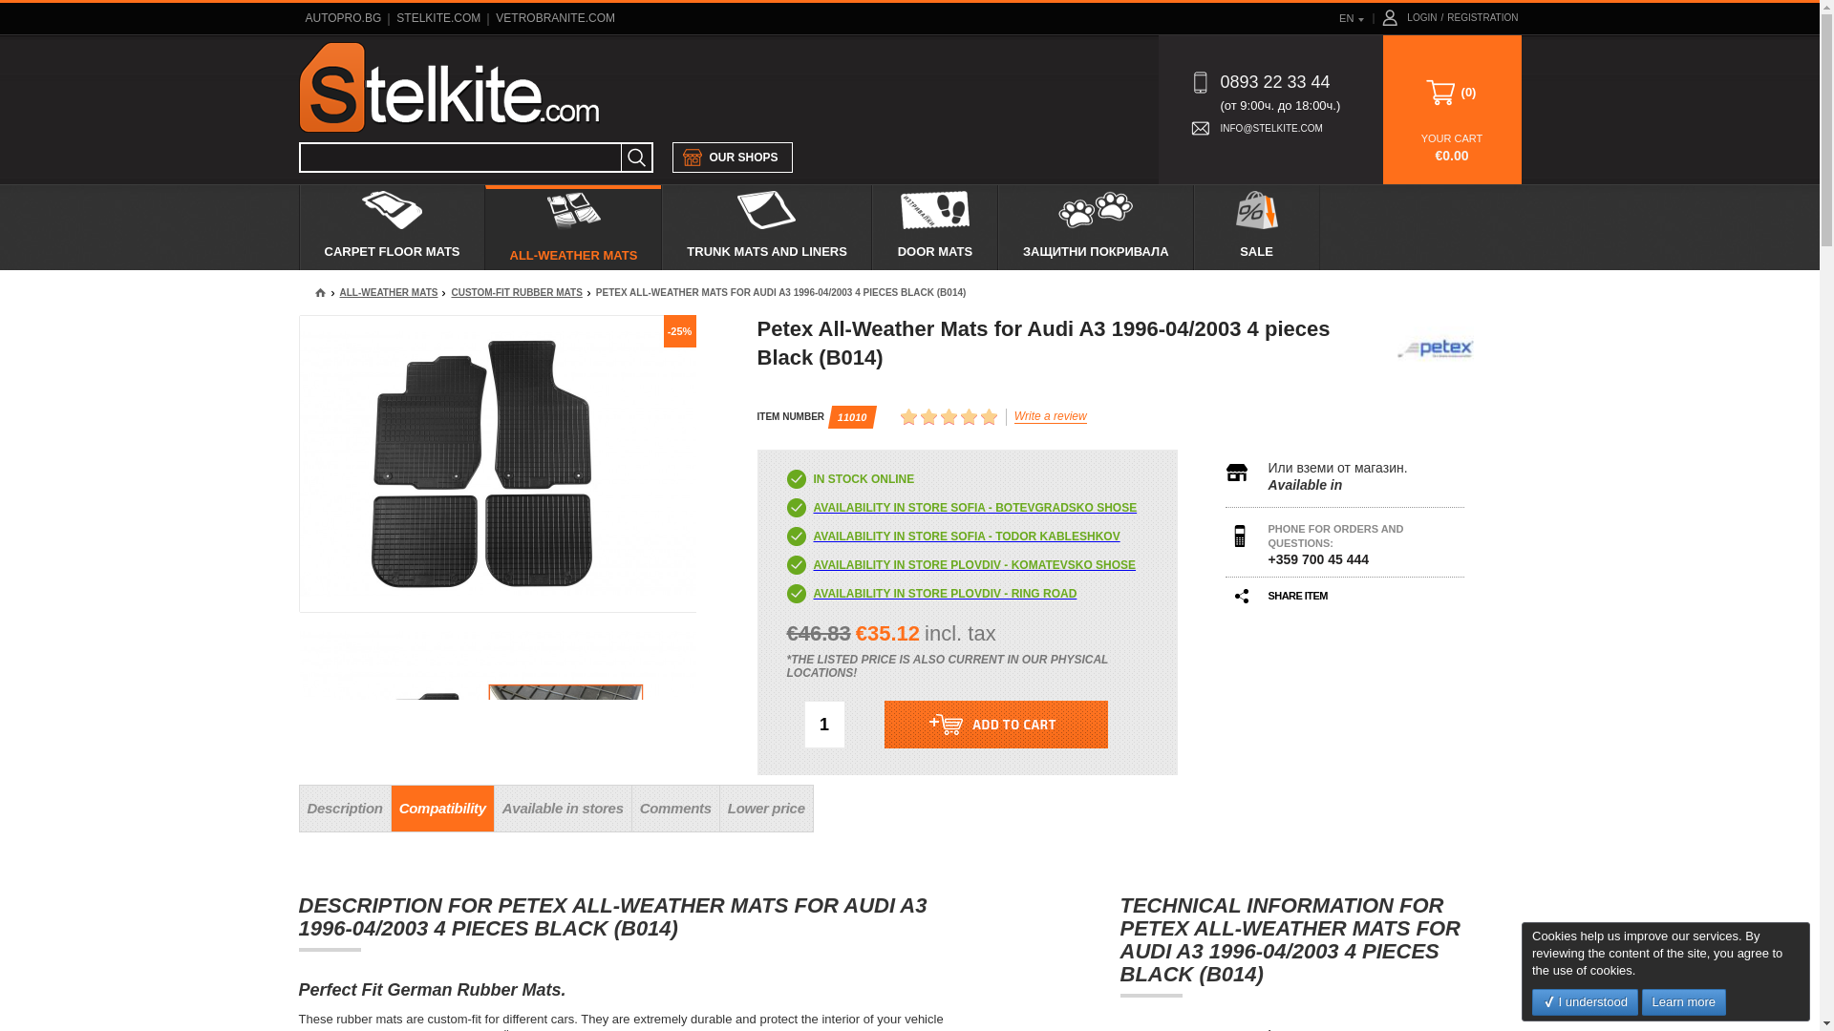 Image resolution: width=1834 pixels, height=1031 pixels. I want to click on SALE, so click(1255, 227).